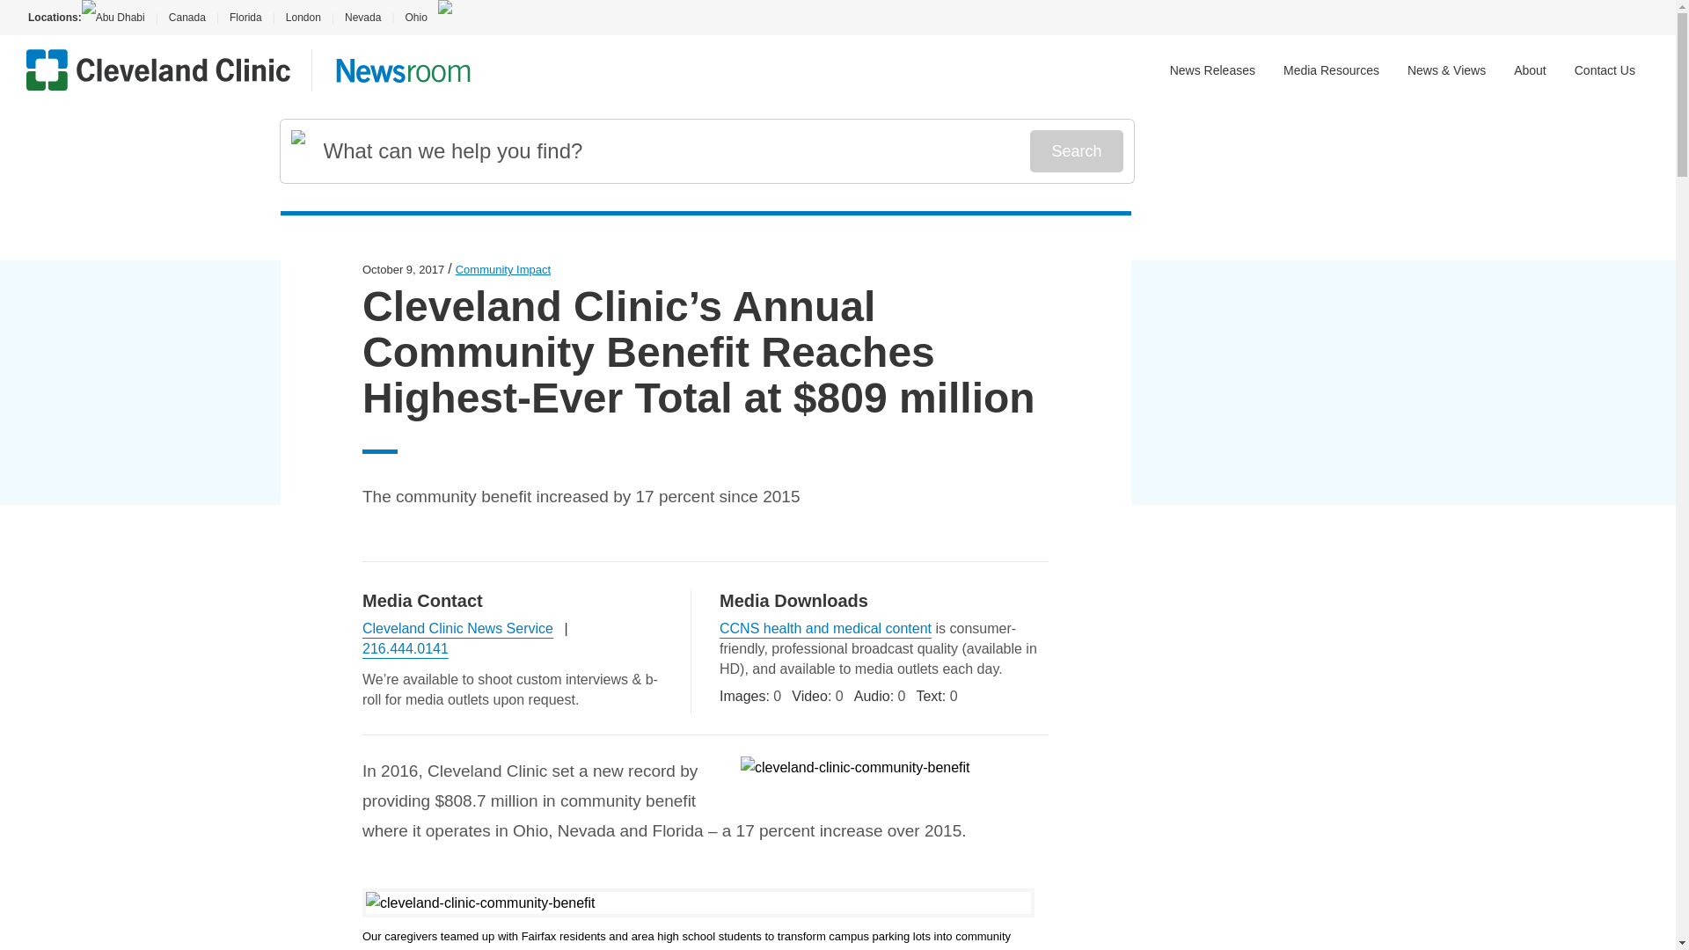 This screenshot has width=1689, height=950. What do you see at coordinates (825, 628) in the screenshot?
I see `CCNS health and medical content` at bounding box center [825, 628].